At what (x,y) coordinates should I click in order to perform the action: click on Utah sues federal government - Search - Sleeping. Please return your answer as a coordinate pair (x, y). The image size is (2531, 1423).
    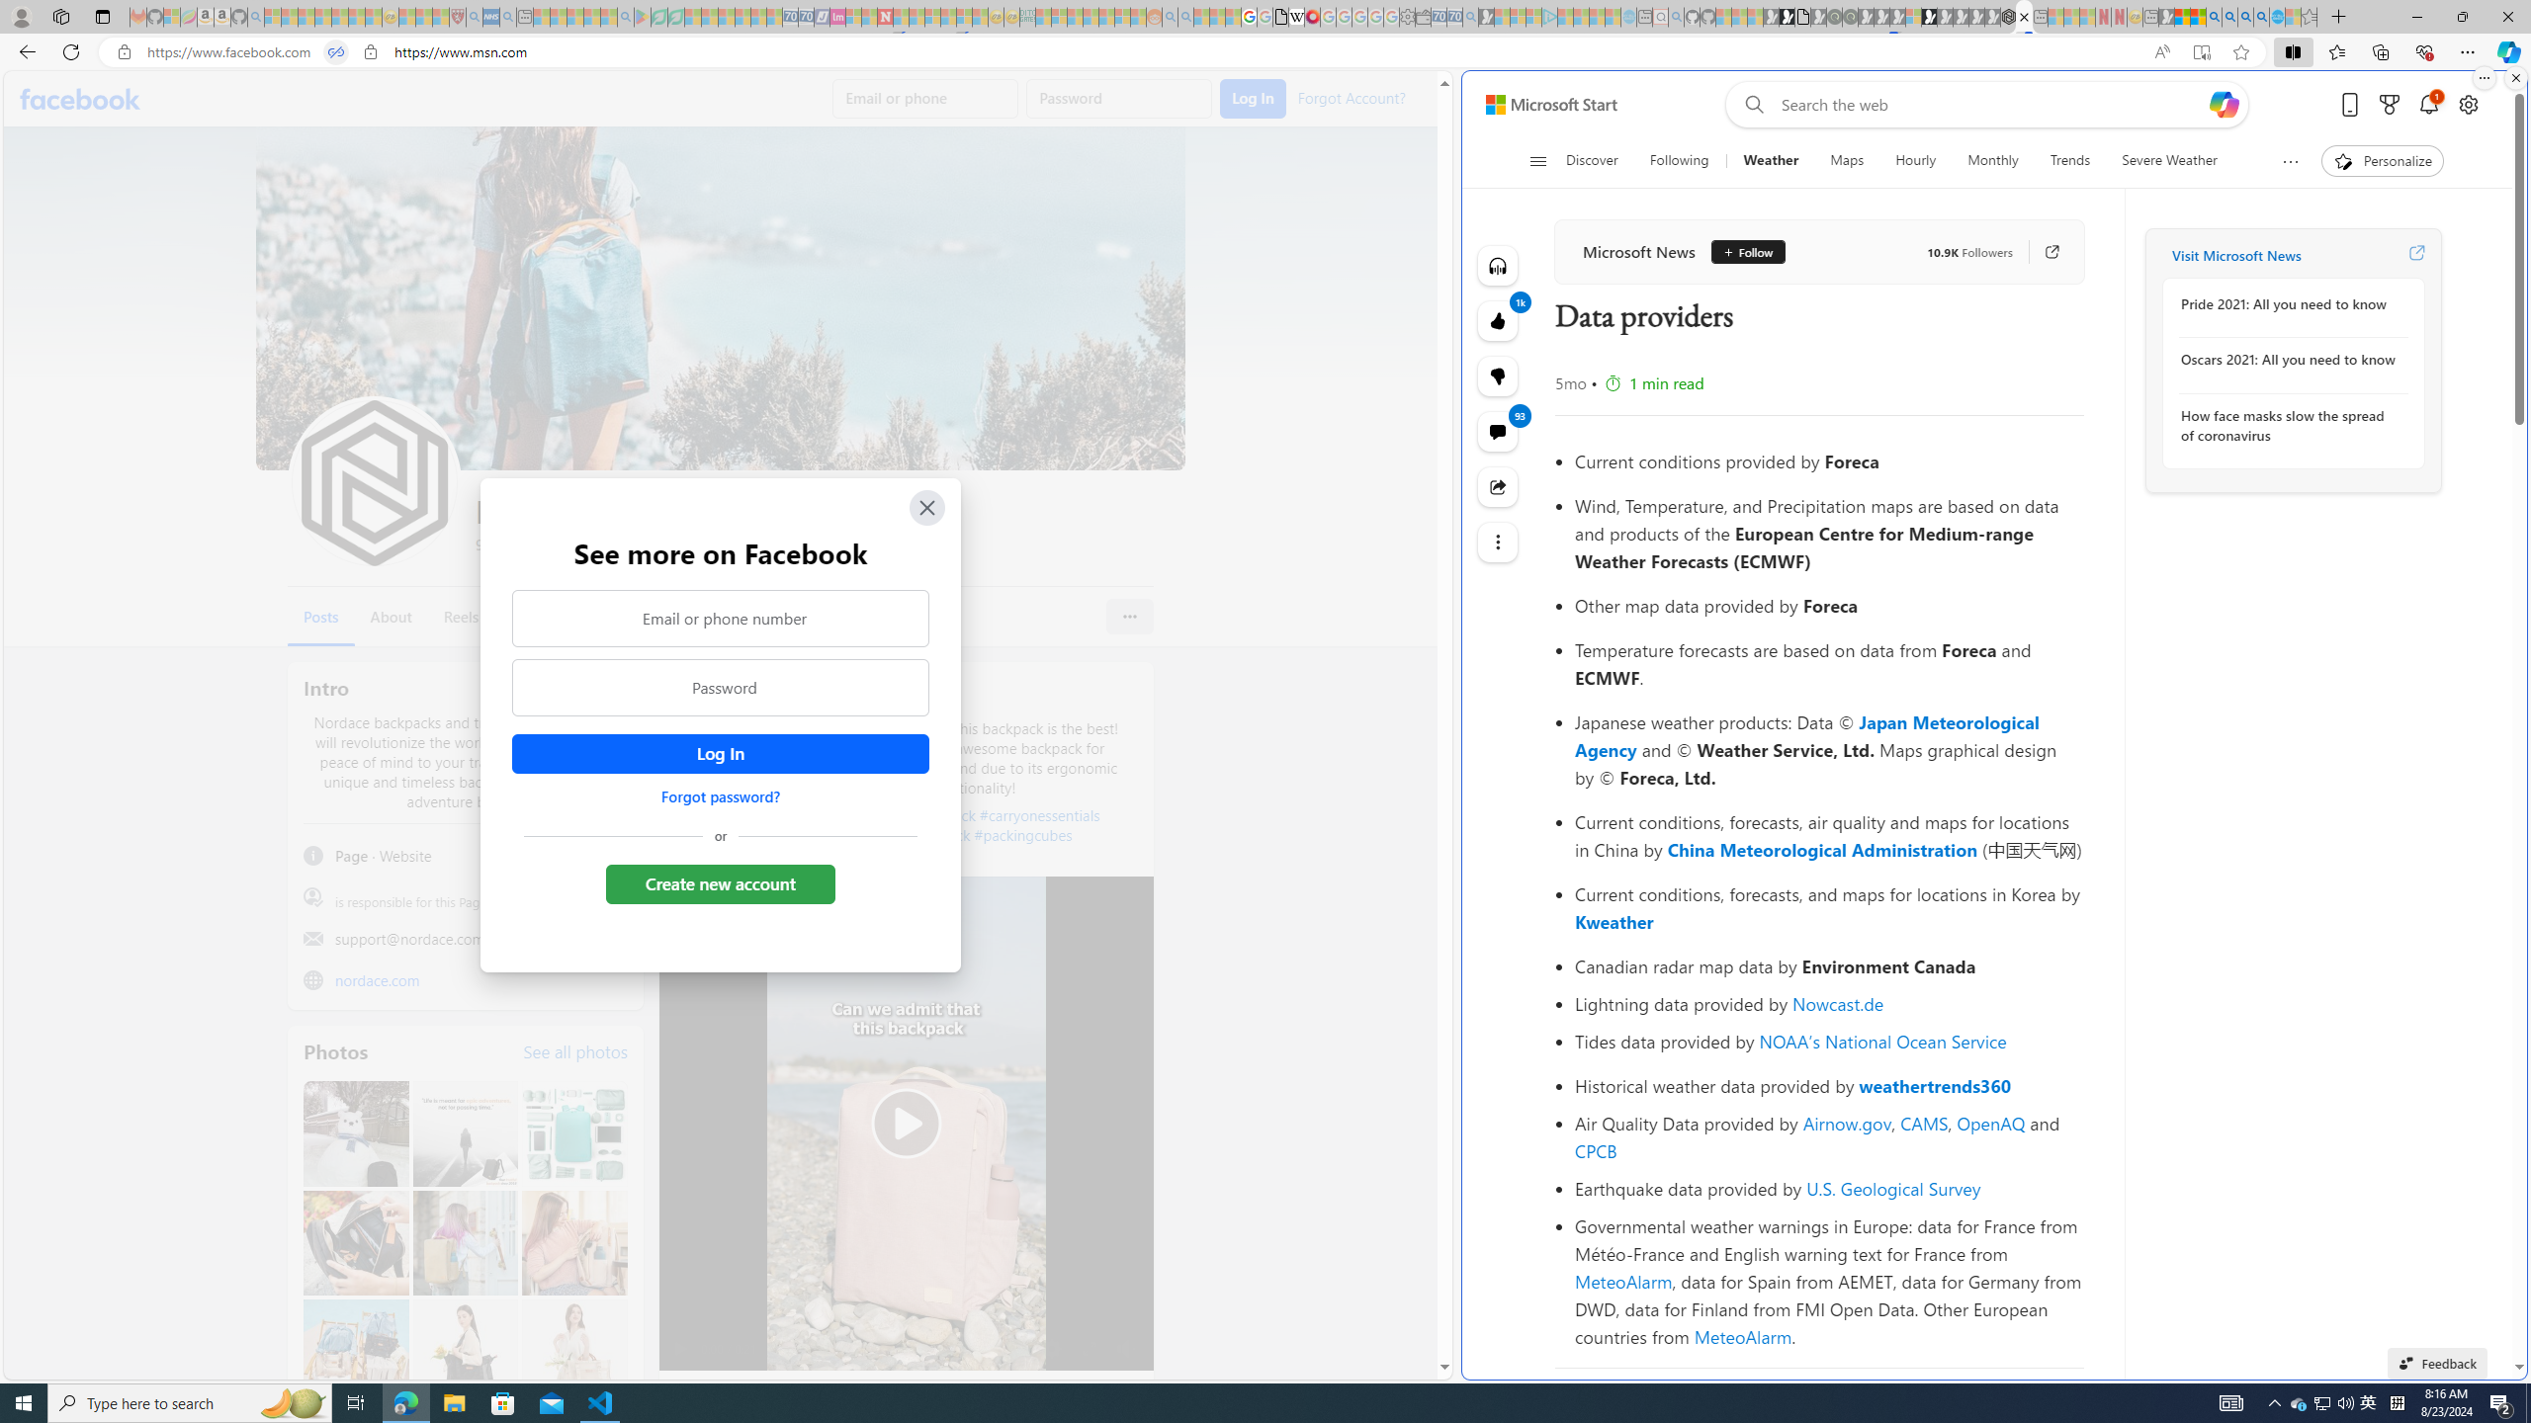
    Looking at the image, I should click on (1185, 17).